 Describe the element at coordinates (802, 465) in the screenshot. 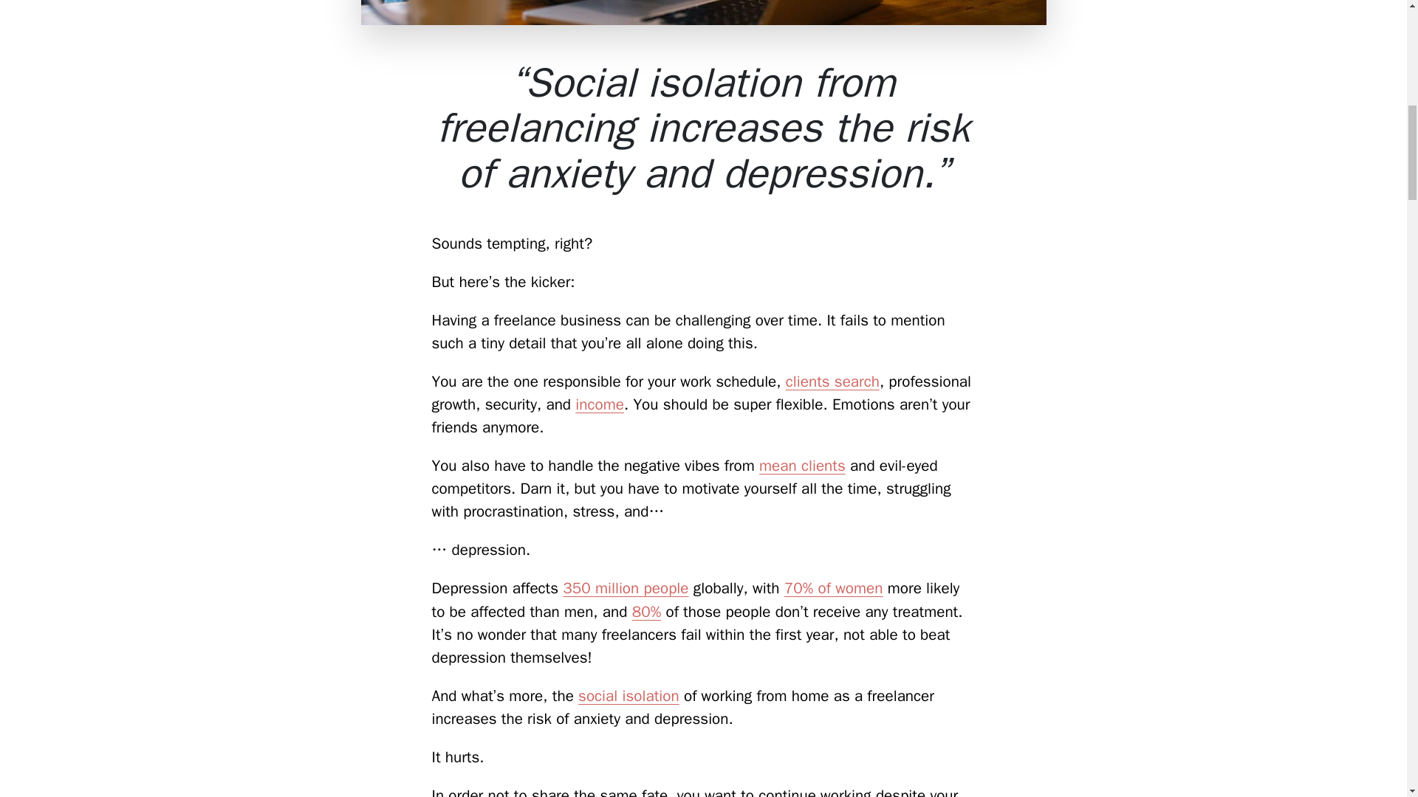

I see `mean clients` at that location.